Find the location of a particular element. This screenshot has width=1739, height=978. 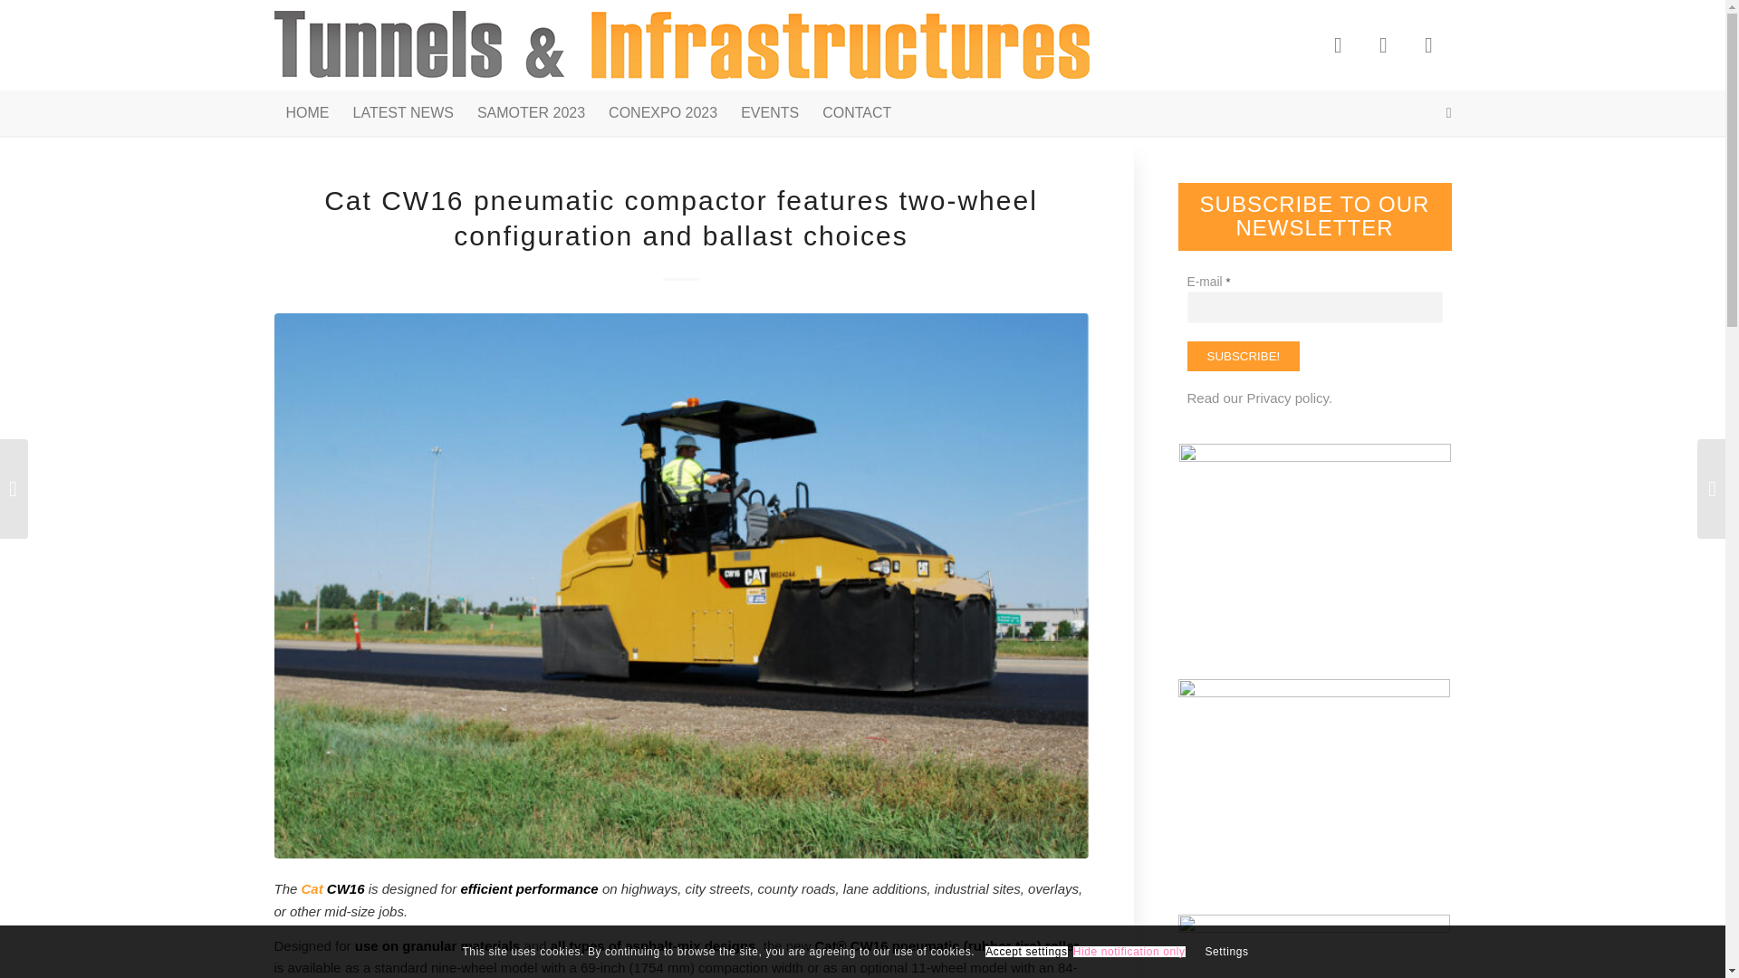

CONTACT is located at coordinates (856, 113).